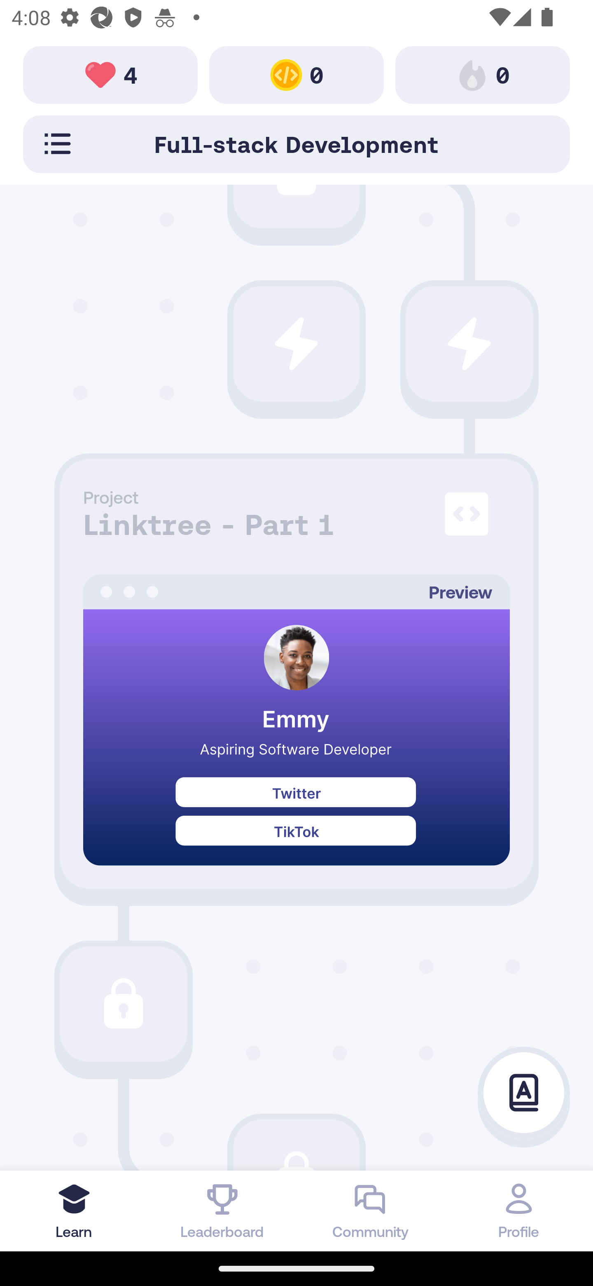  I want to click on Profile, so click(519, 1211).